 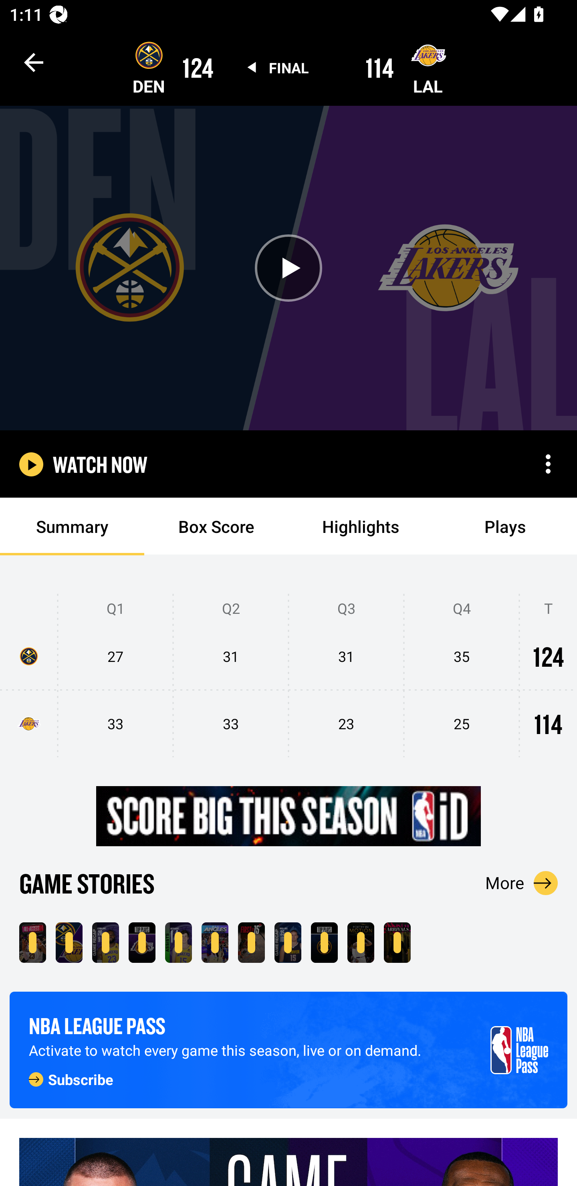 I want to click on NEW LAL's Top Plays from DEN vs. LAL, so click(x=142, y=942).